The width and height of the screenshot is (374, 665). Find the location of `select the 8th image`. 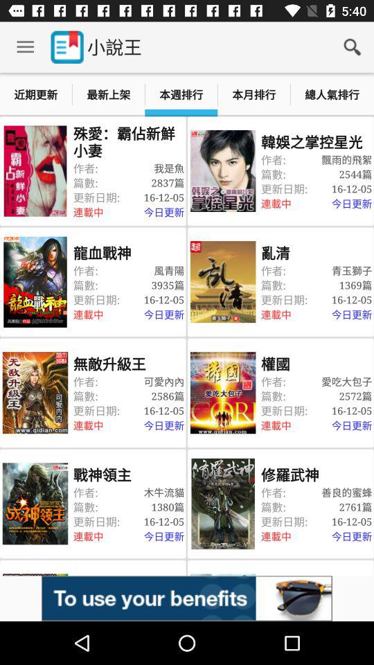

select the 8th image is located at coordinates (222, 504).